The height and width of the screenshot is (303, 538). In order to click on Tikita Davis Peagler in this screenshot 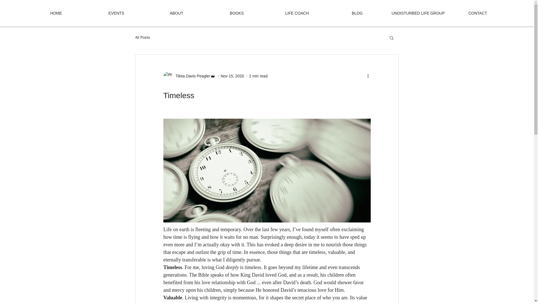, I will do `click(191, 76)`.